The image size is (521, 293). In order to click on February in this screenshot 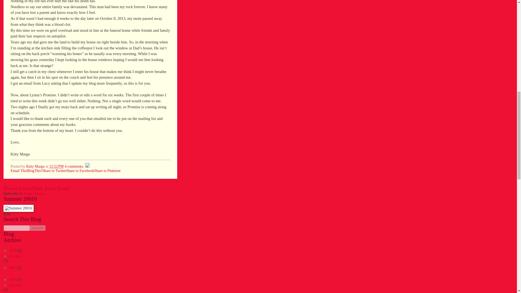, I will do `click(16, 285)`.